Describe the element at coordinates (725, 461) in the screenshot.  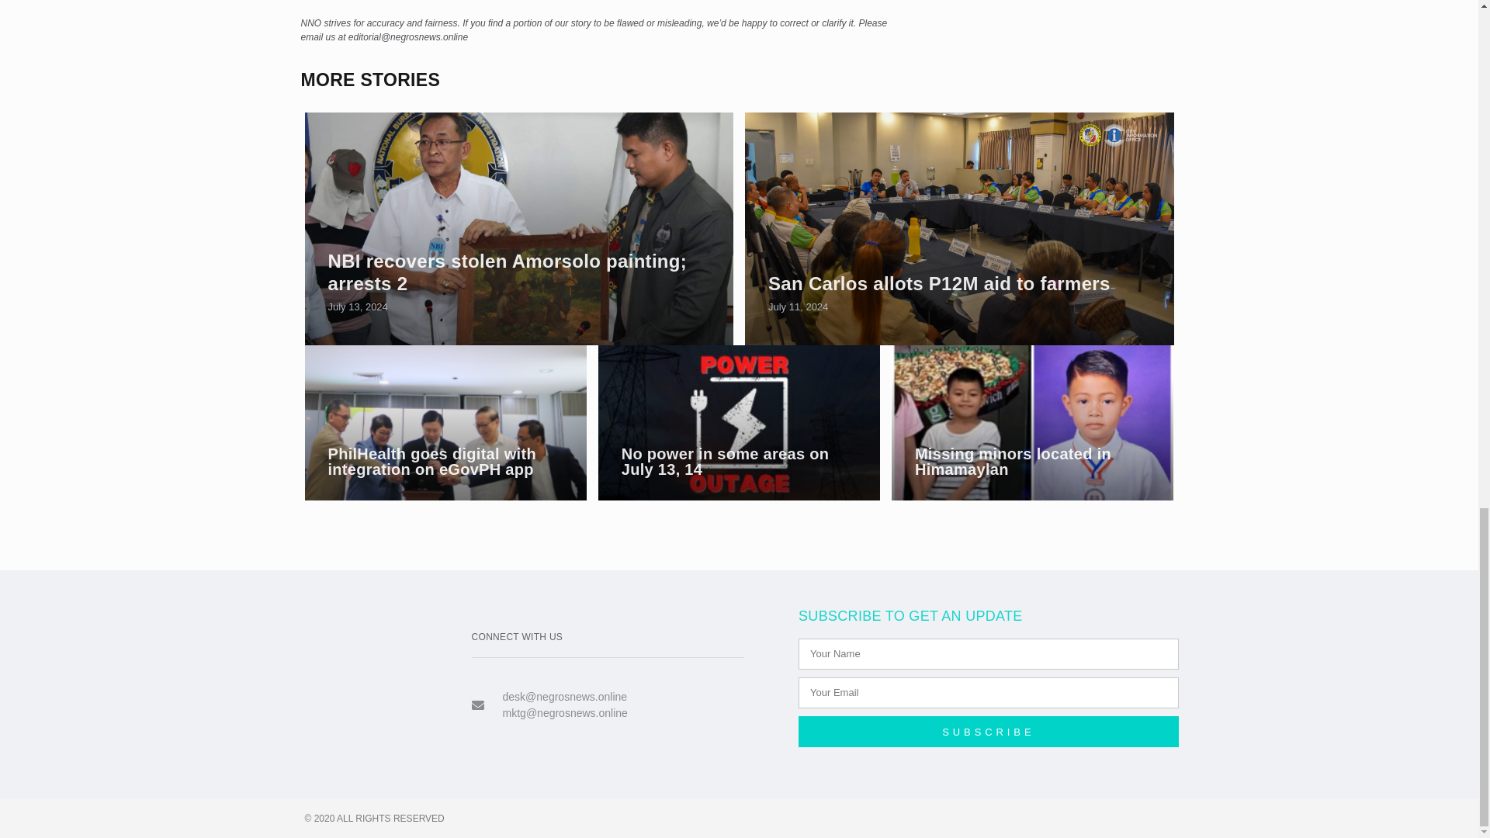
I see `No power in some areas on July 13, 14` at that location.